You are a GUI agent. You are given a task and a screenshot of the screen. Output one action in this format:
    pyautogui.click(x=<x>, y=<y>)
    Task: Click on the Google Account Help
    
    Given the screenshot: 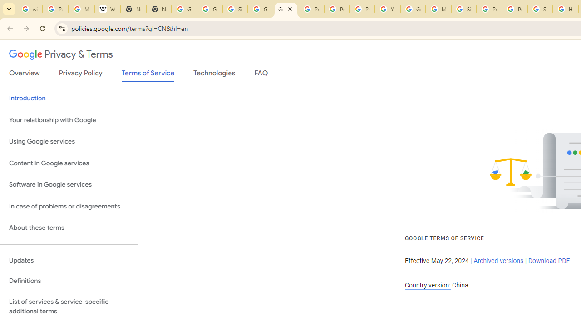 What is the action you would take?
    pyautogui.click(x=413, y=9)
    